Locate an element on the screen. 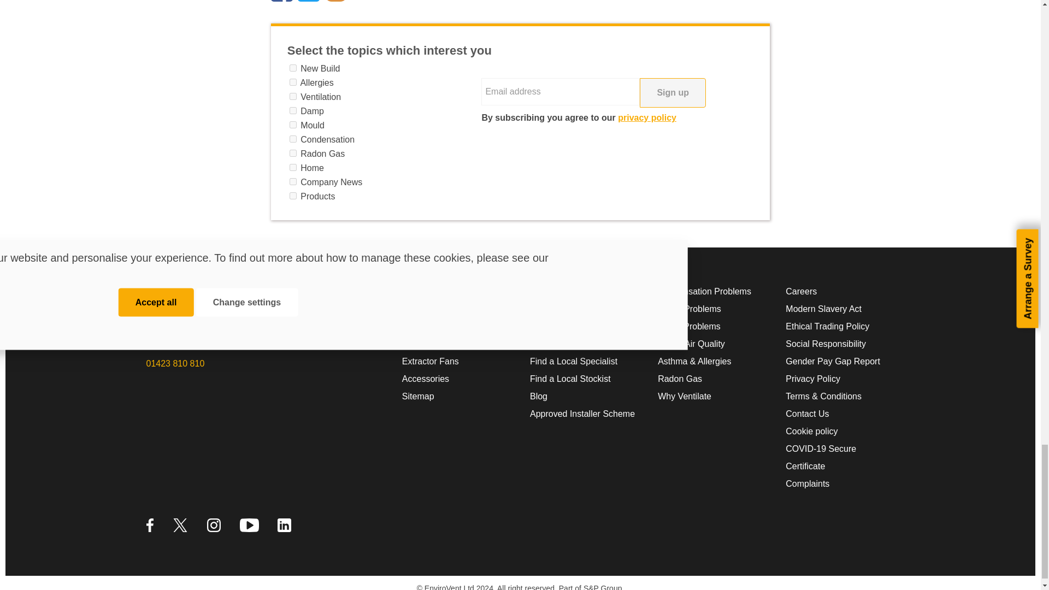  Radon Gas is located at coordinates (293, 153).